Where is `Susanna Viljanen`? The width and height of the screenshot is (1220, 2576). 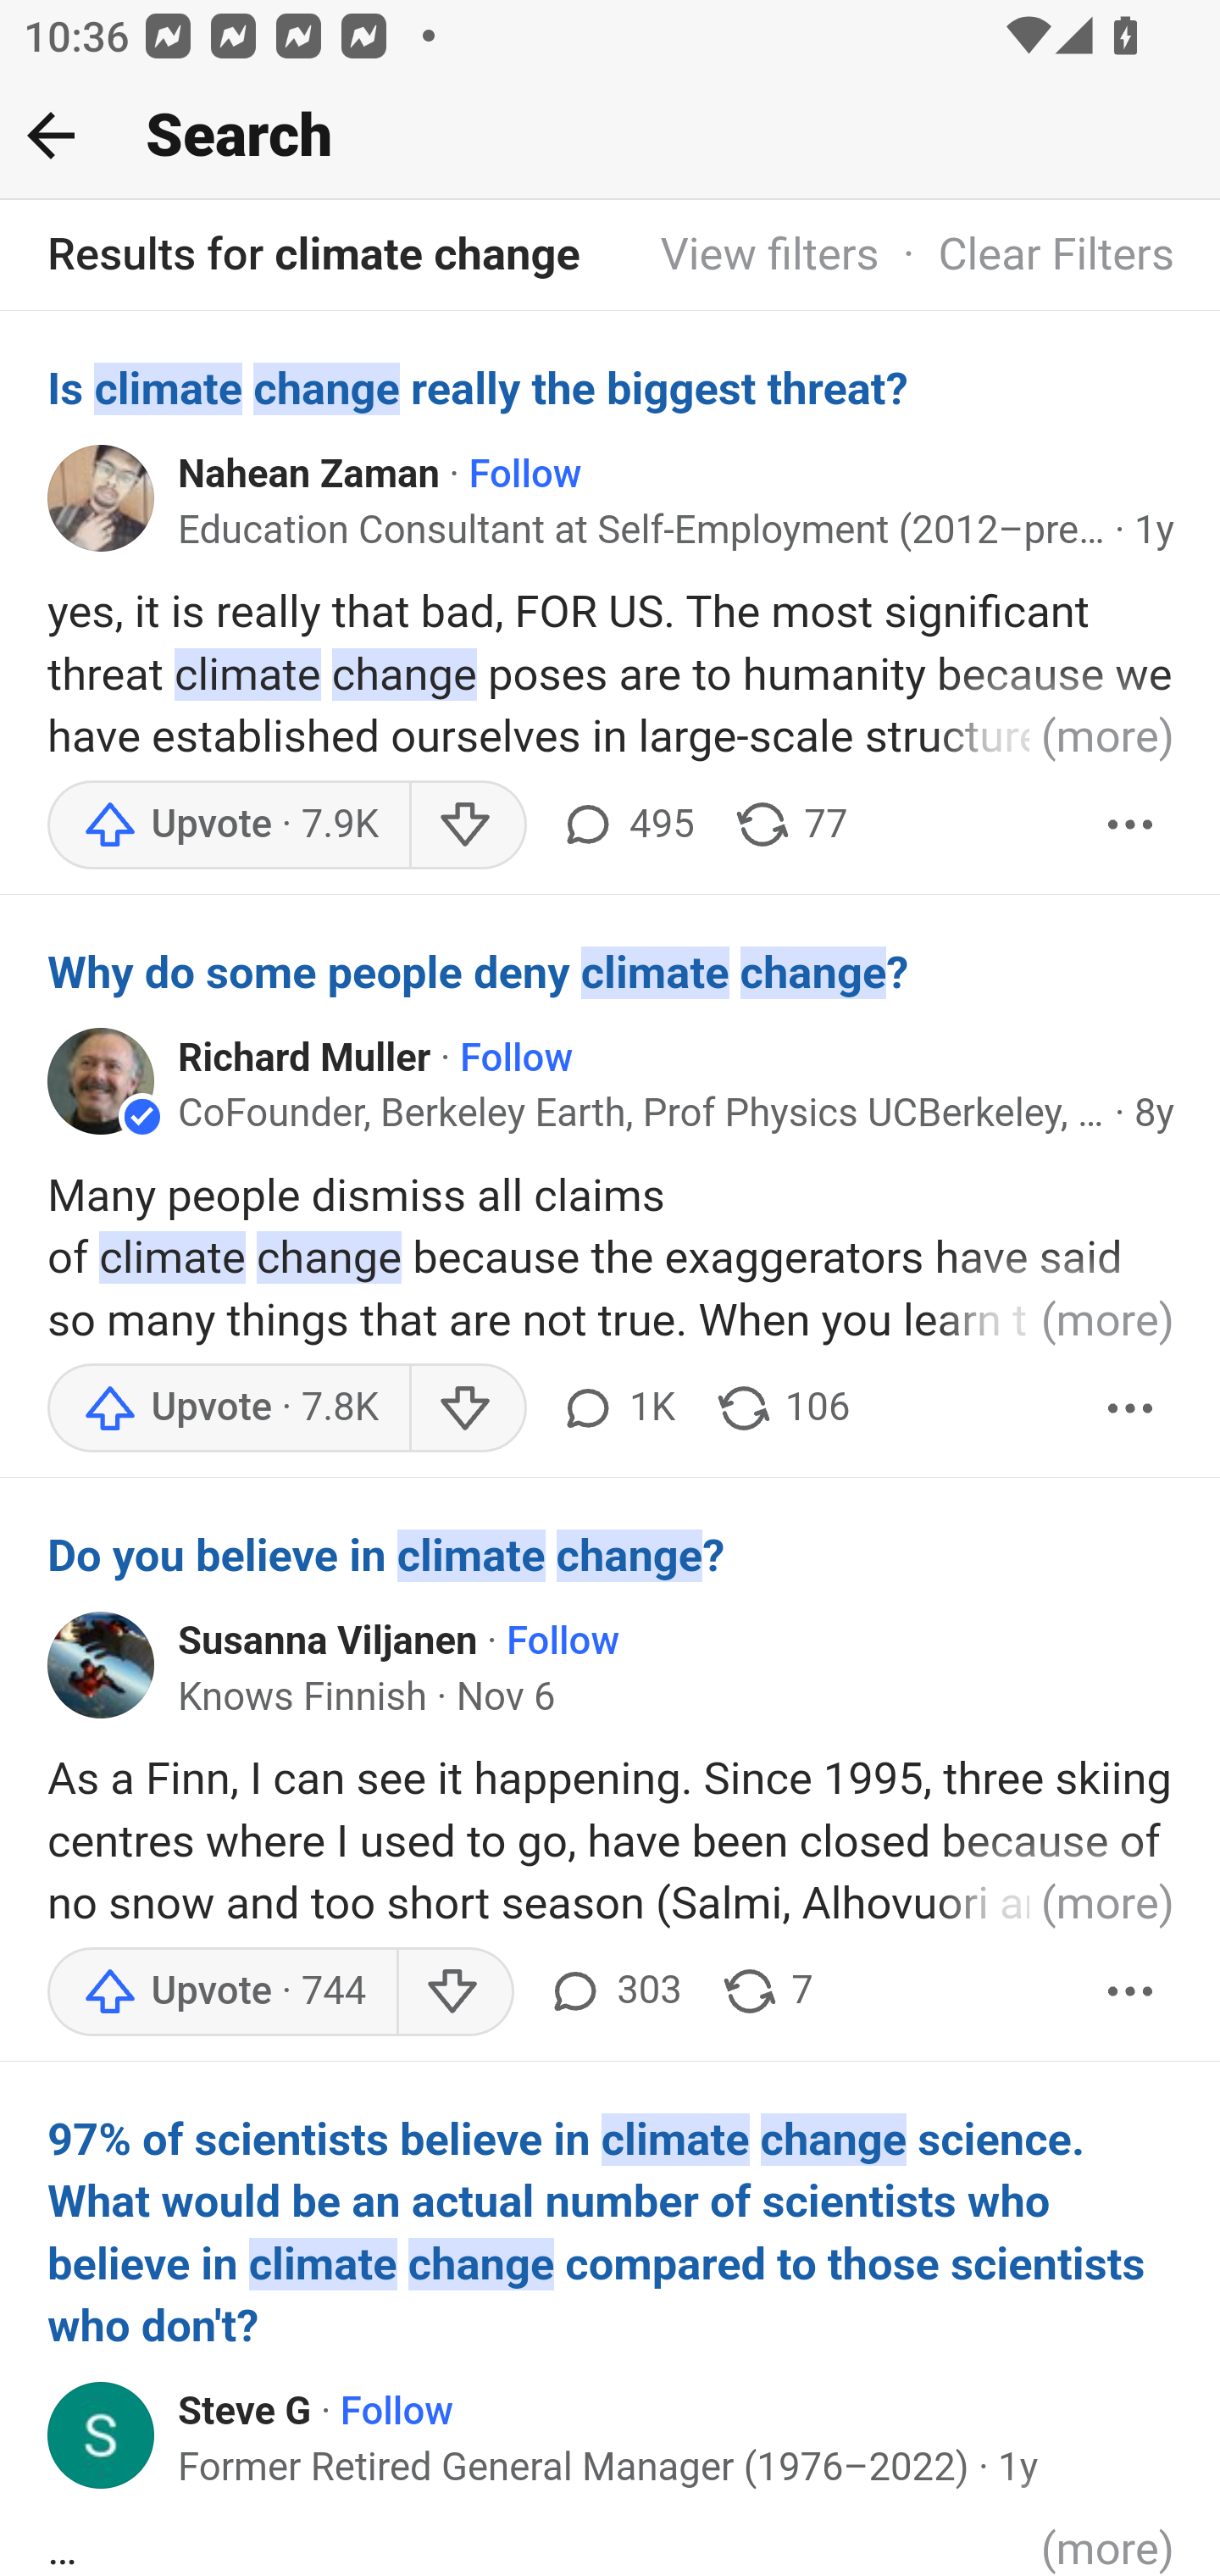
Susanna Viljanen is located at coordinates (329, 1643).